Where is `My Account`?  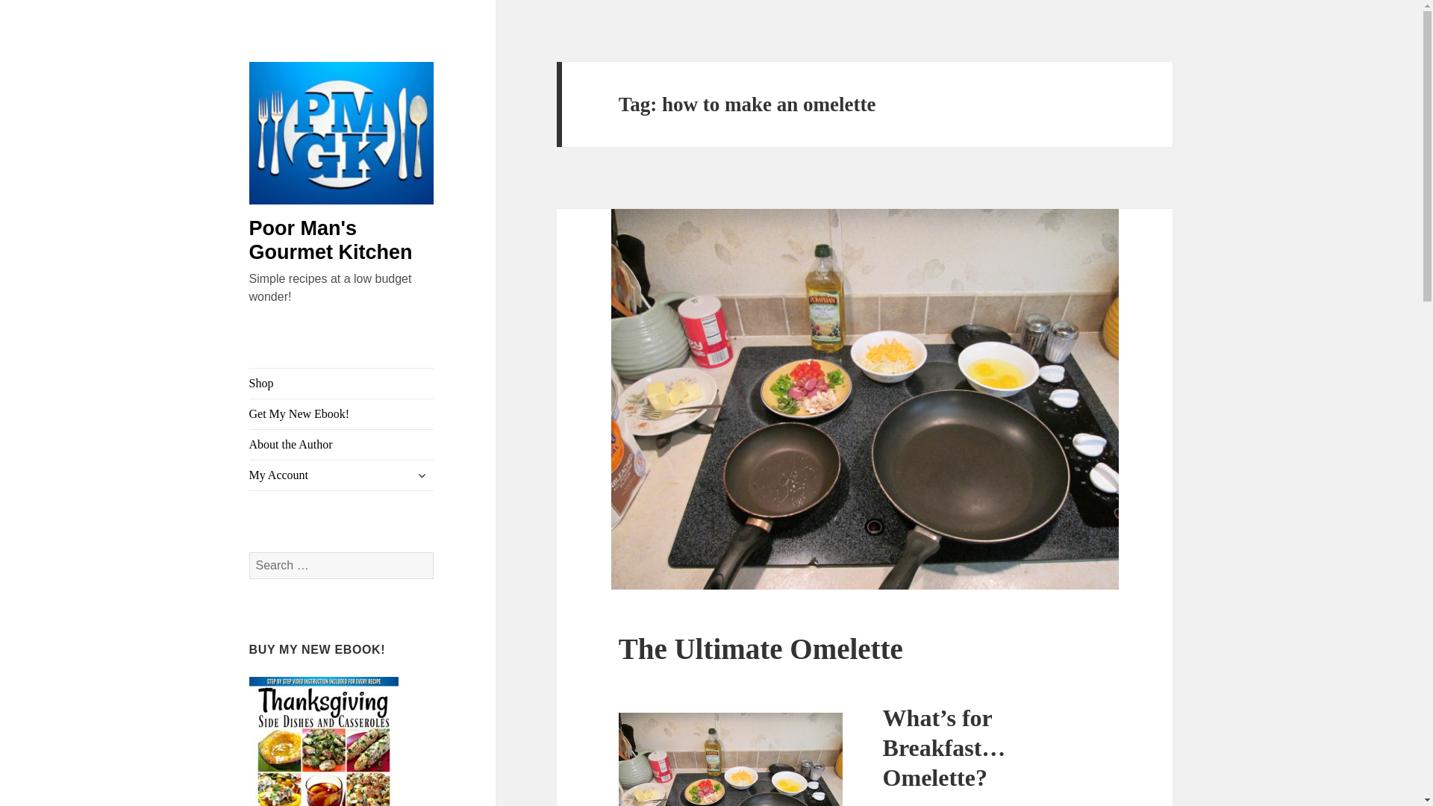
My Account is located at coordinates (342, 475).